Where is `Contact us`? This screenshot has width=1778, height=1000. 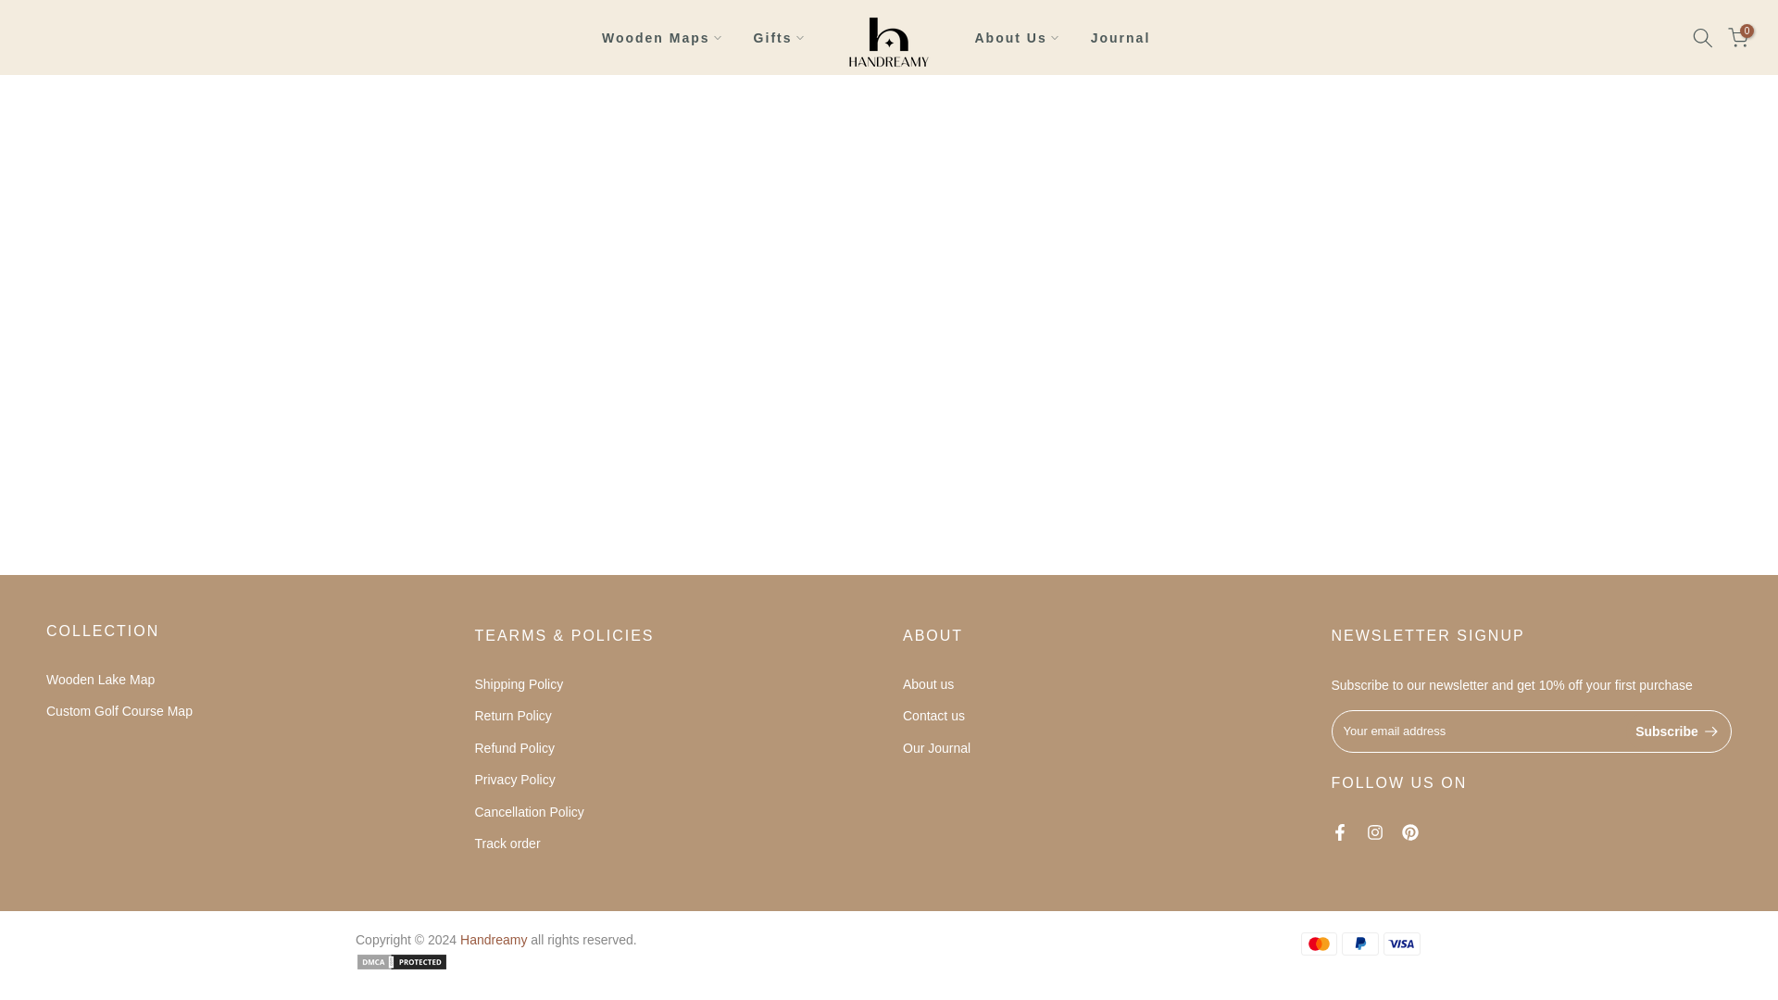
Contact us is located at coordinates (933, 715).